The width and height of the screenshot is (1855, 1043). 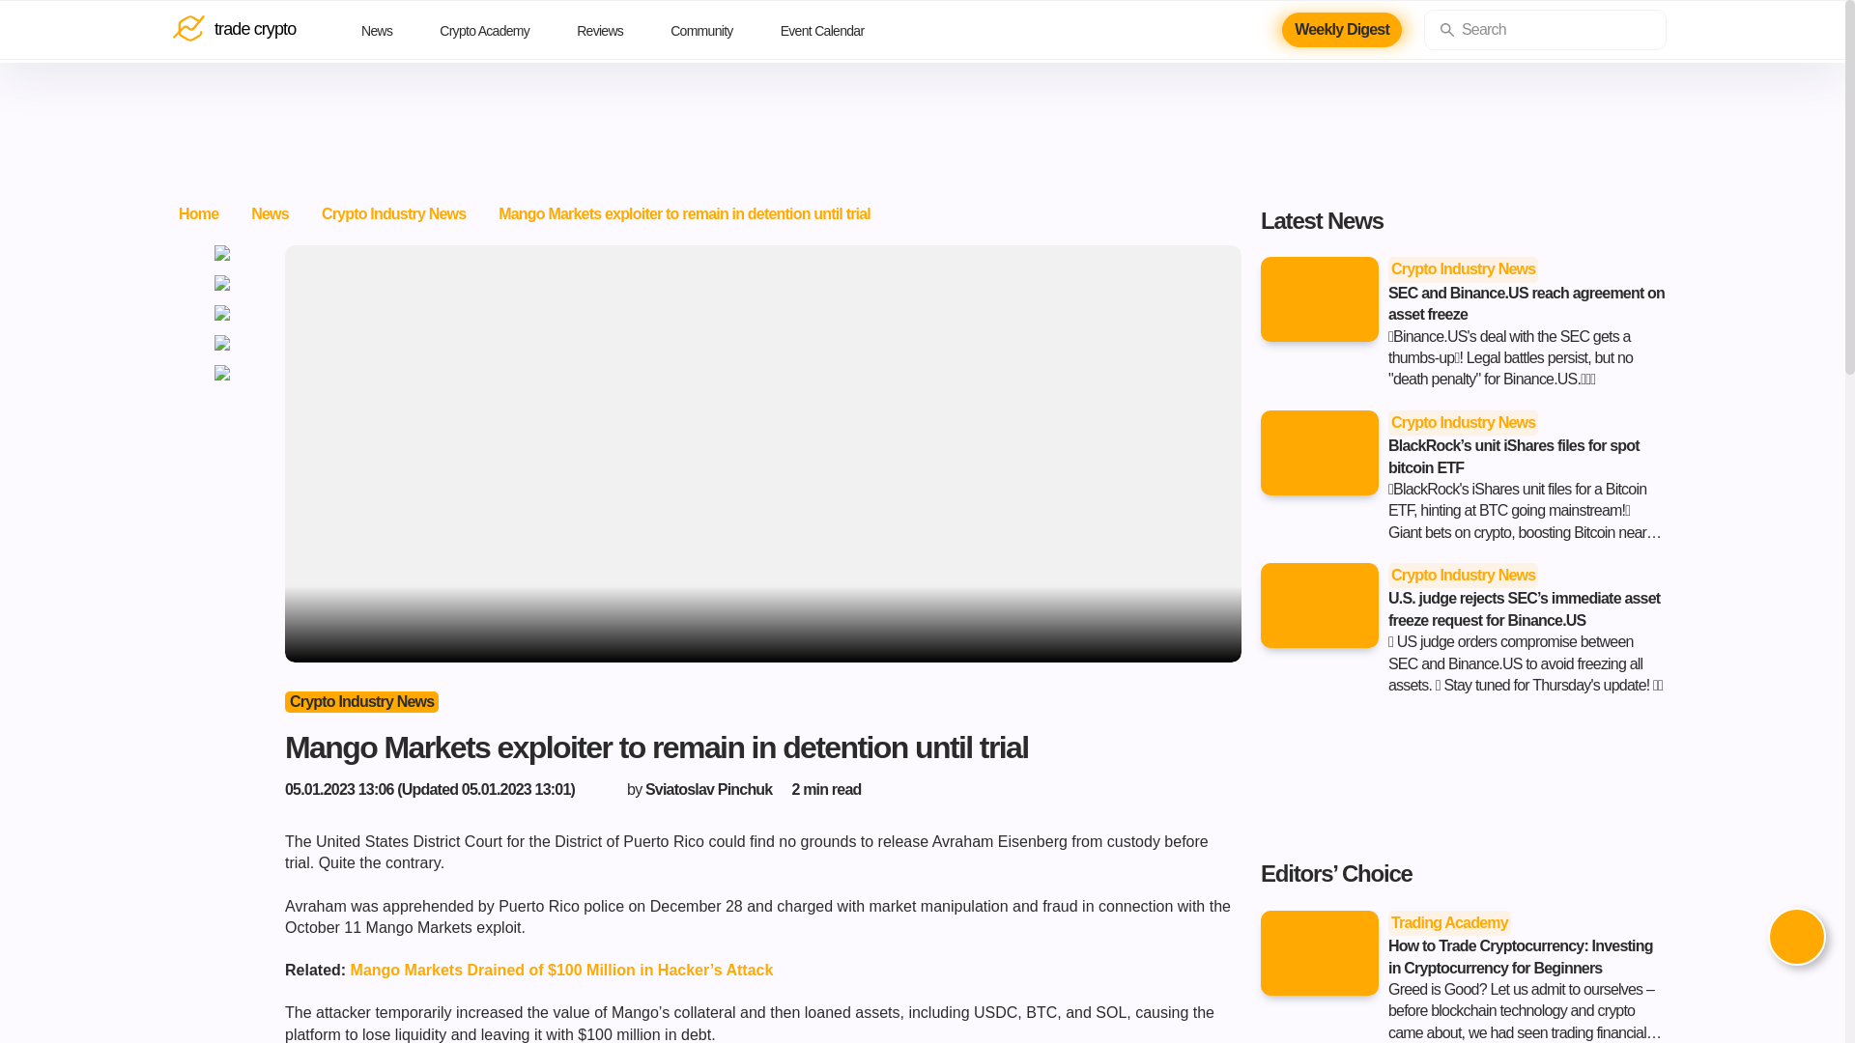 I want to click on twitter, so click(x=221, y=313).